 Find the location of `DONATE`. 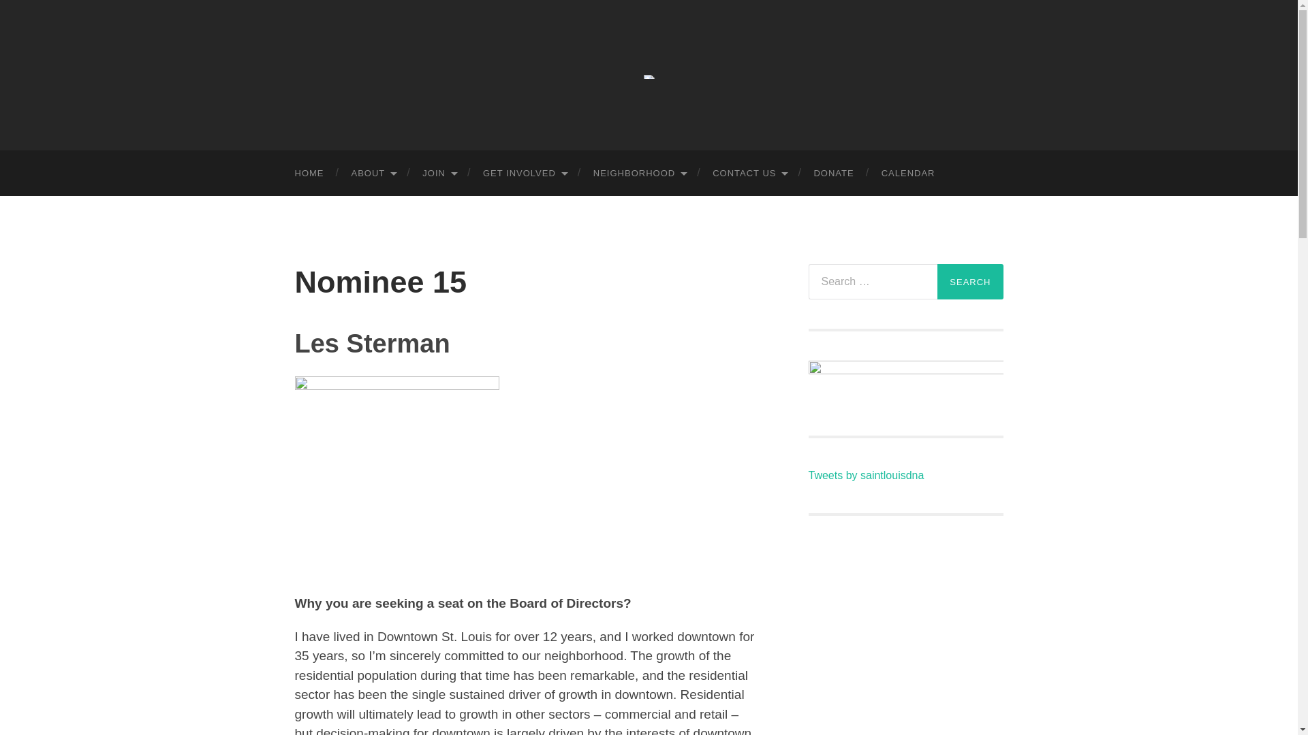

DONATE is located at coordinates (832, 173).